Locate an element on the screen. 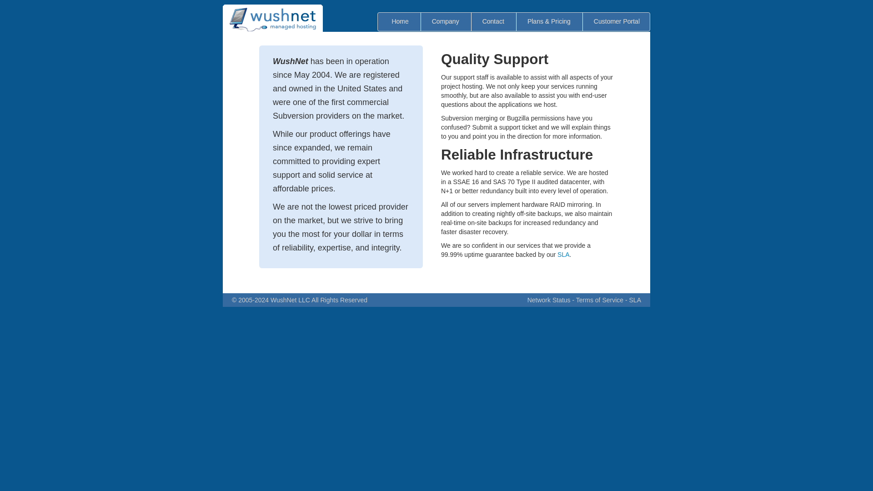  Terms of Service is located at coordinates (599, 300).